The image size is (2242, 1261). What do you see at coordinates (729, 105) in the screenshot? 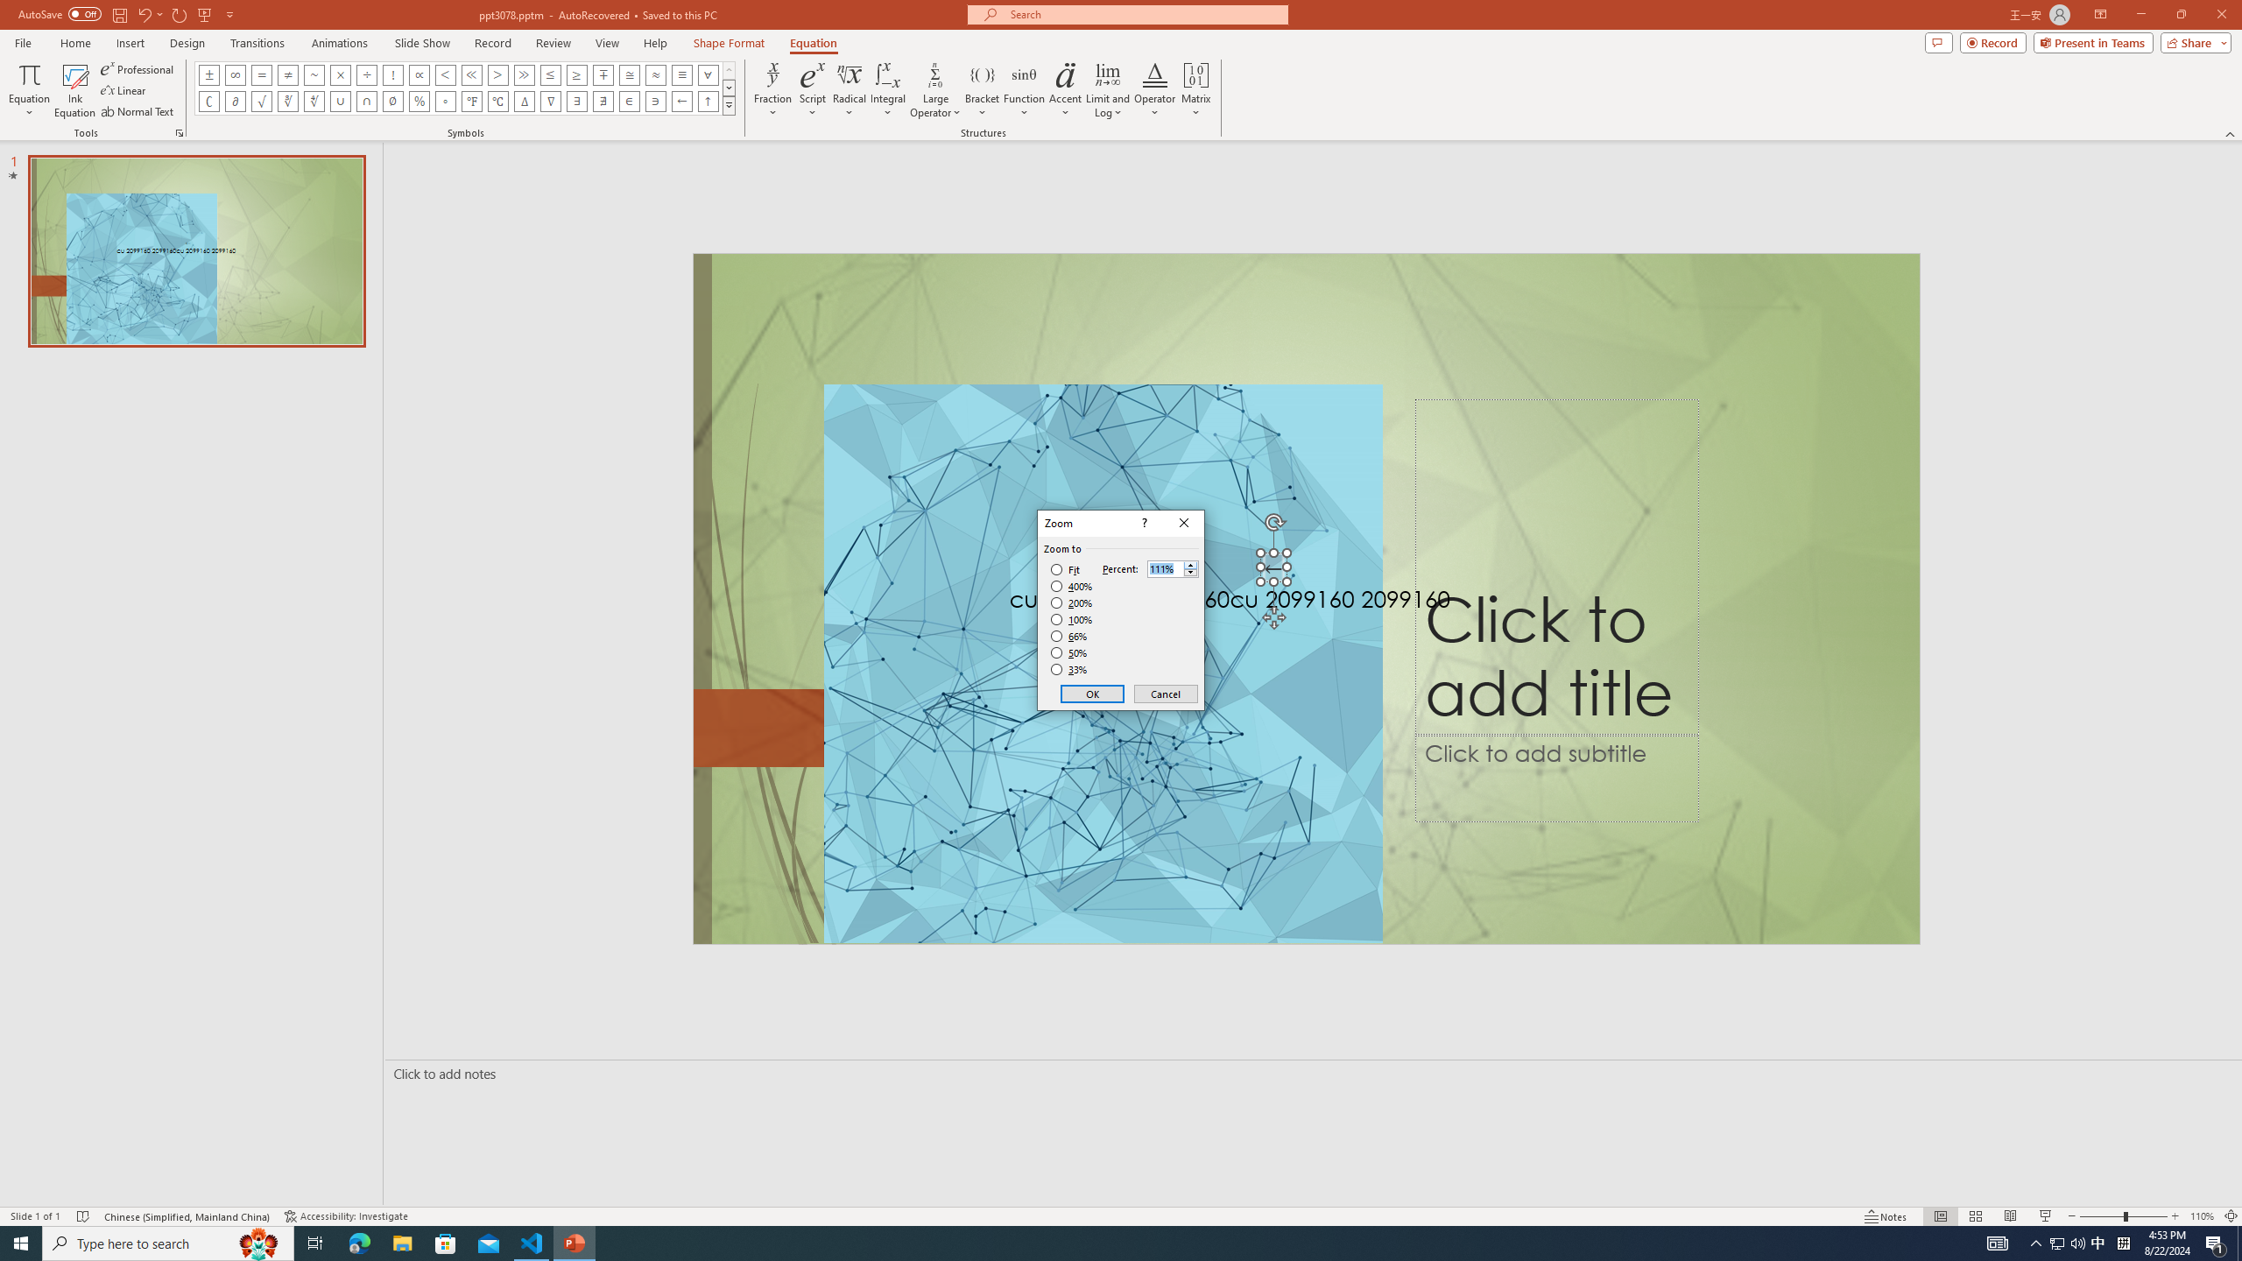
I see `Equation Symbols` at bounding box center [729, 105].